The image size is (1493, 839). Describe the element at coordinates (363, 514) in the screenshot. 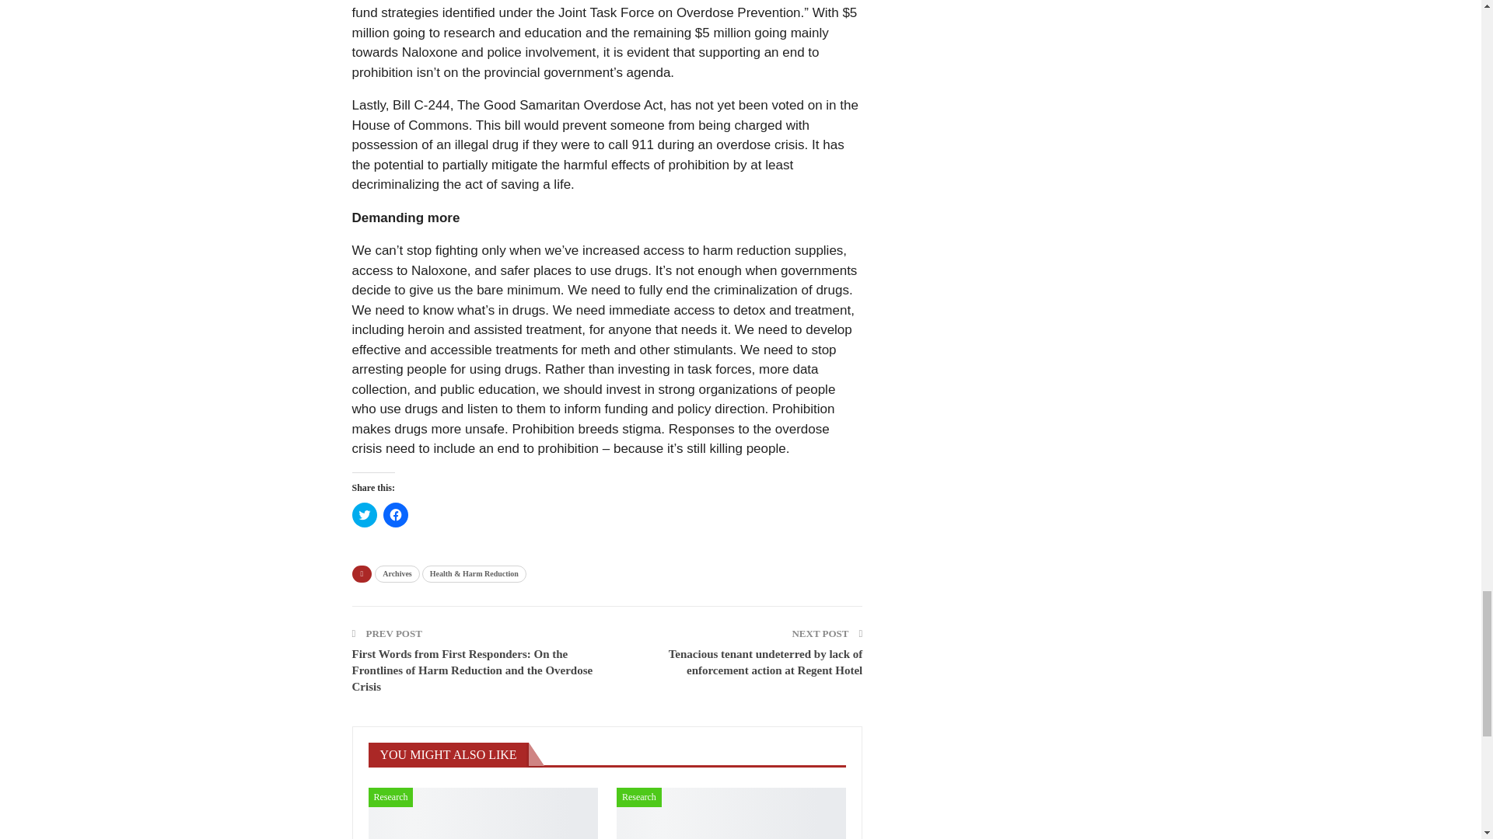

I see `Click to share on Twitter` at that location.